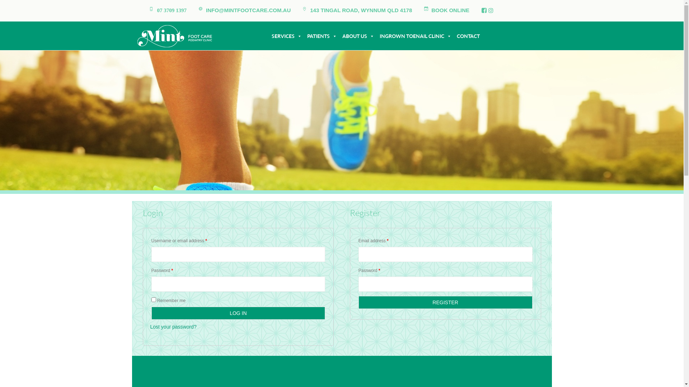 The image size is (689, 387). Describe the element at coordinates (248, 11) in the screenshot. I see `INFO@MINTFOOTCARE.COM.AU` at that location.